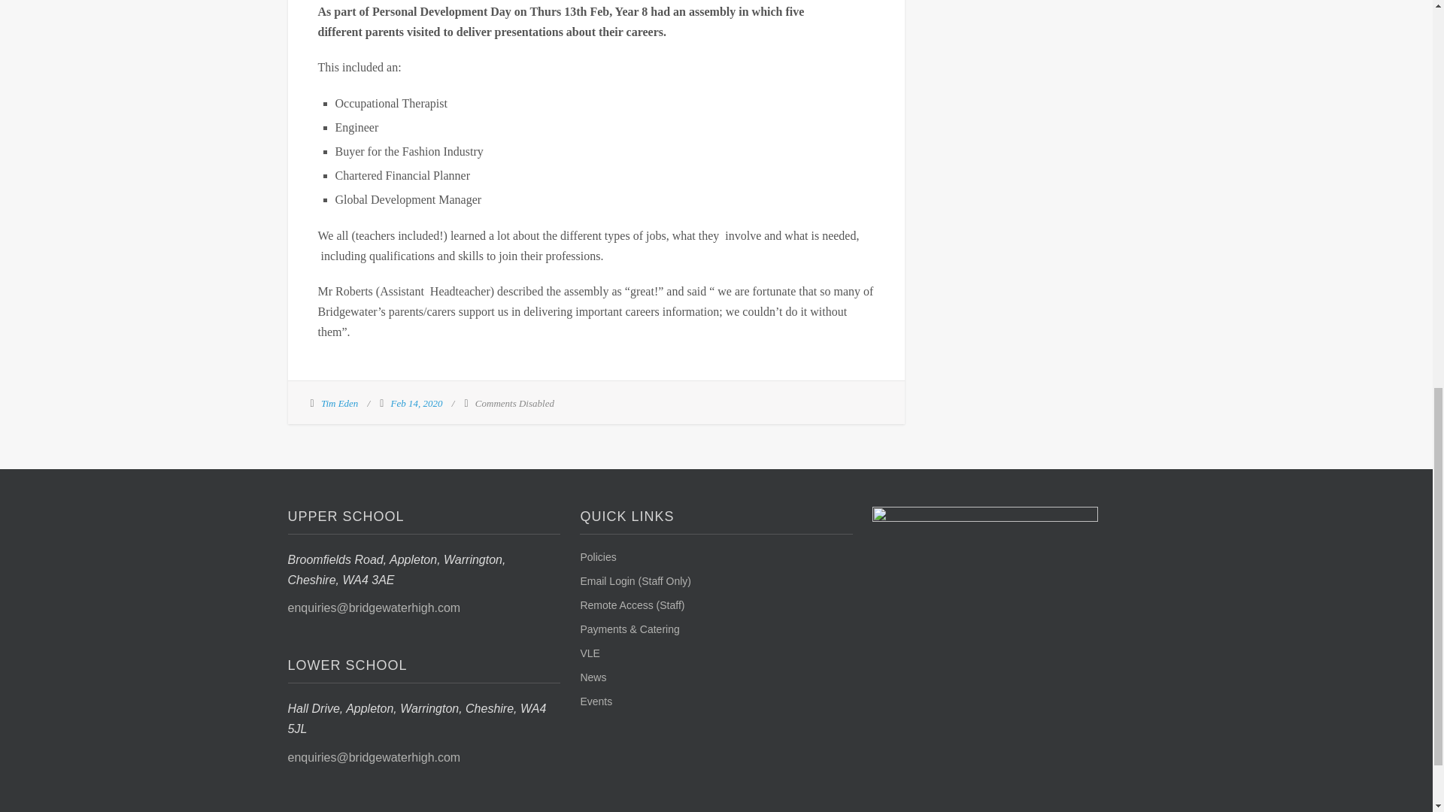  I want to click on Tim Eden, so click(339, 403).